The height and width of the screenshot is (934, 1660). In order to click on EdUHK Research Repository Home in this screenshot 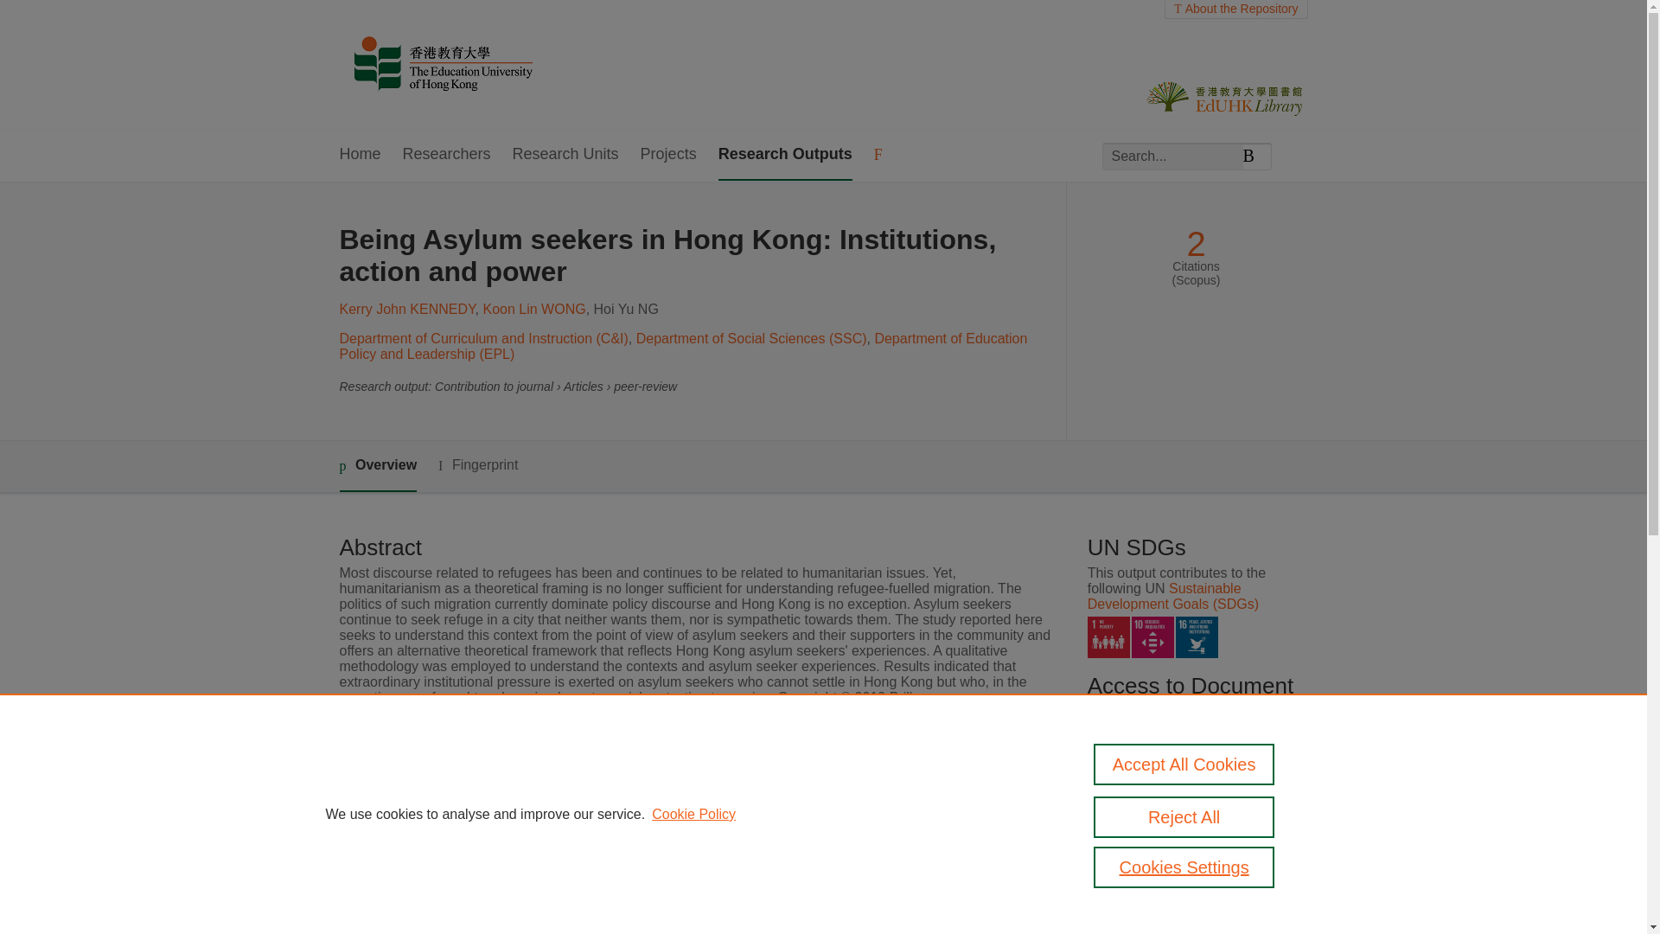, I will do `click(442, 65)`.